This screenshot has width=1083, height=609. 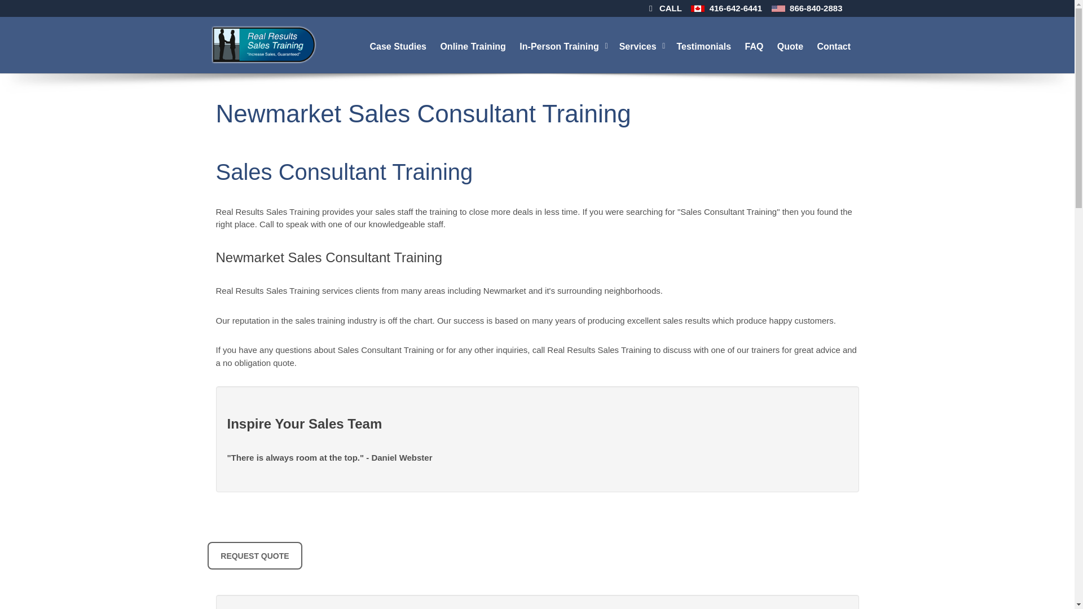 What do you see at coordinates (263, 45) in the screenshot?
I see `Home - Real Results Sales Training` at bounding box center [263, 45].